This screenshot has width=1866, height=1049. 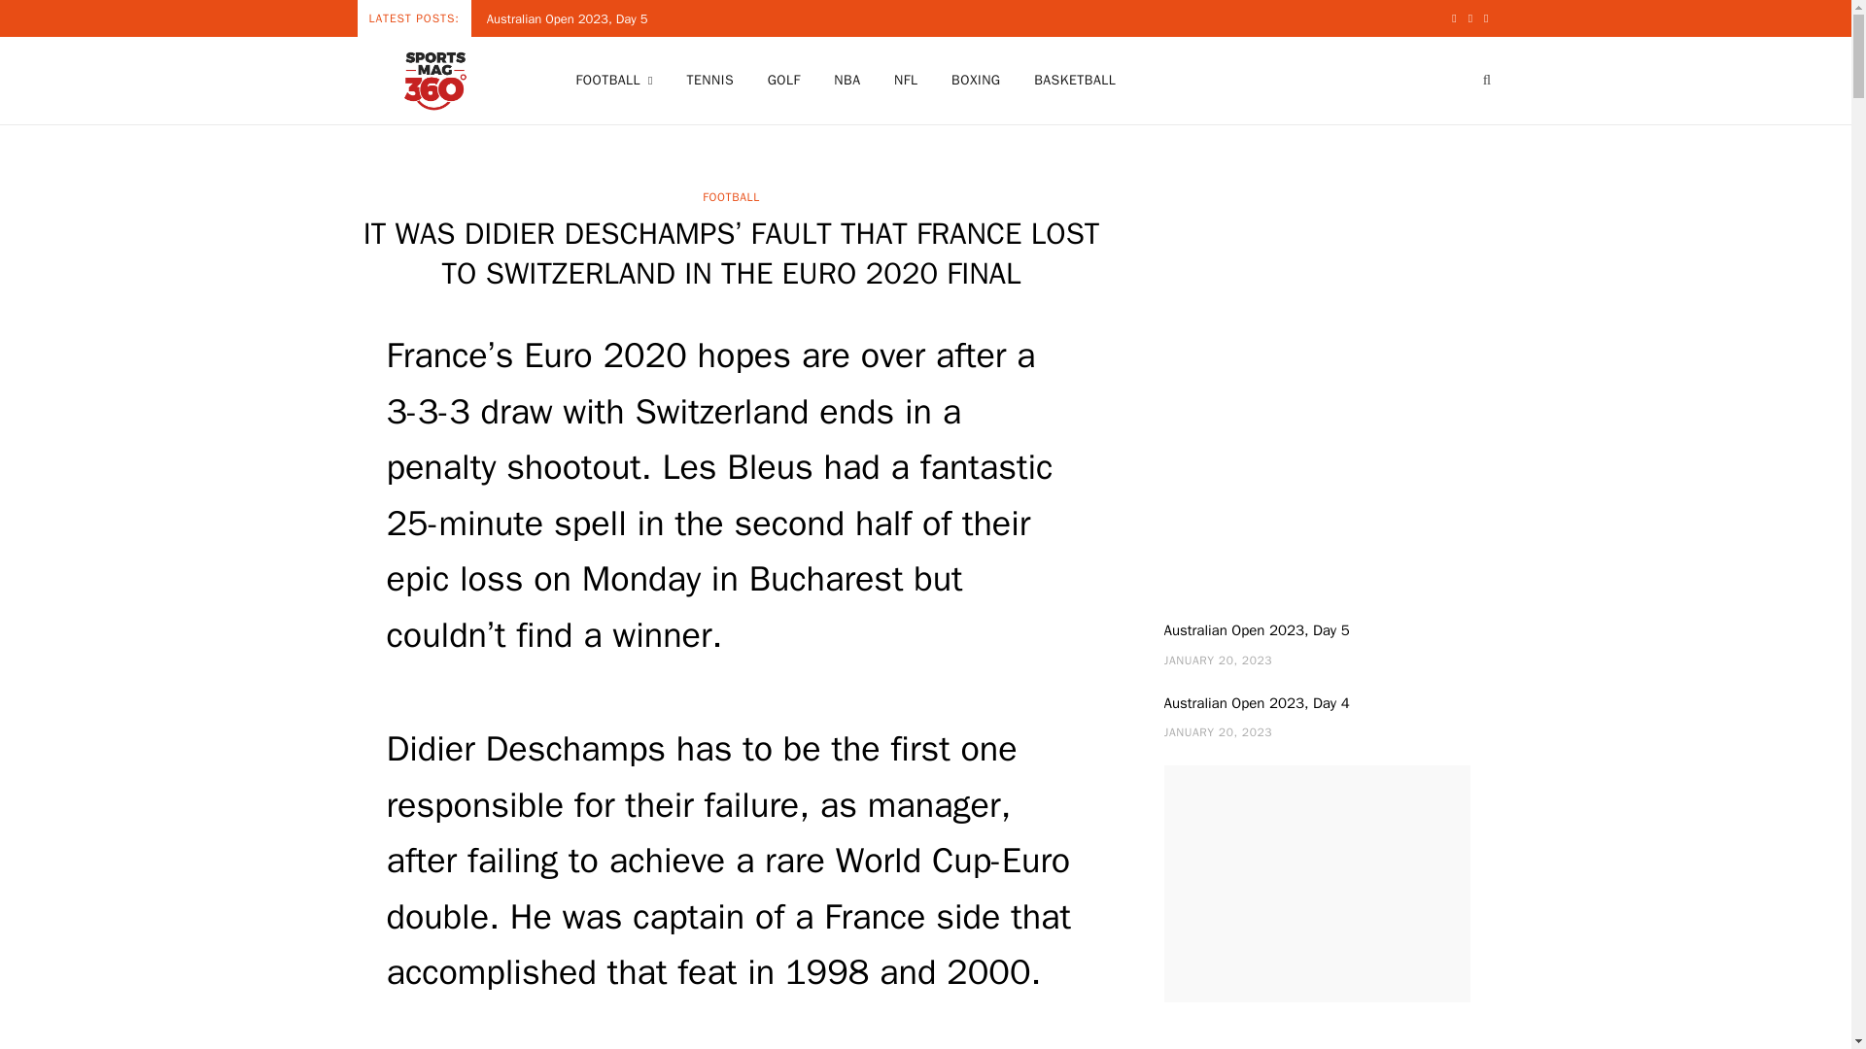 What do you see at coordinates (1075, 80) in the screenshot?
I see `BASKETBALL` at bounding box center [1075, 80].